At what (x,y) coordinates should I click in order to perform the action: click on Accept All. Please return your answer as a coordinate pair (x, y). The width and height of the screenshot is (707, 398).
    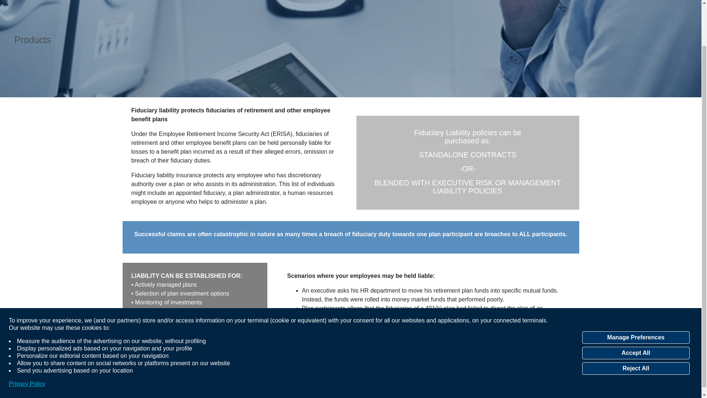
    Looking at the image, I should click on (636, 305).